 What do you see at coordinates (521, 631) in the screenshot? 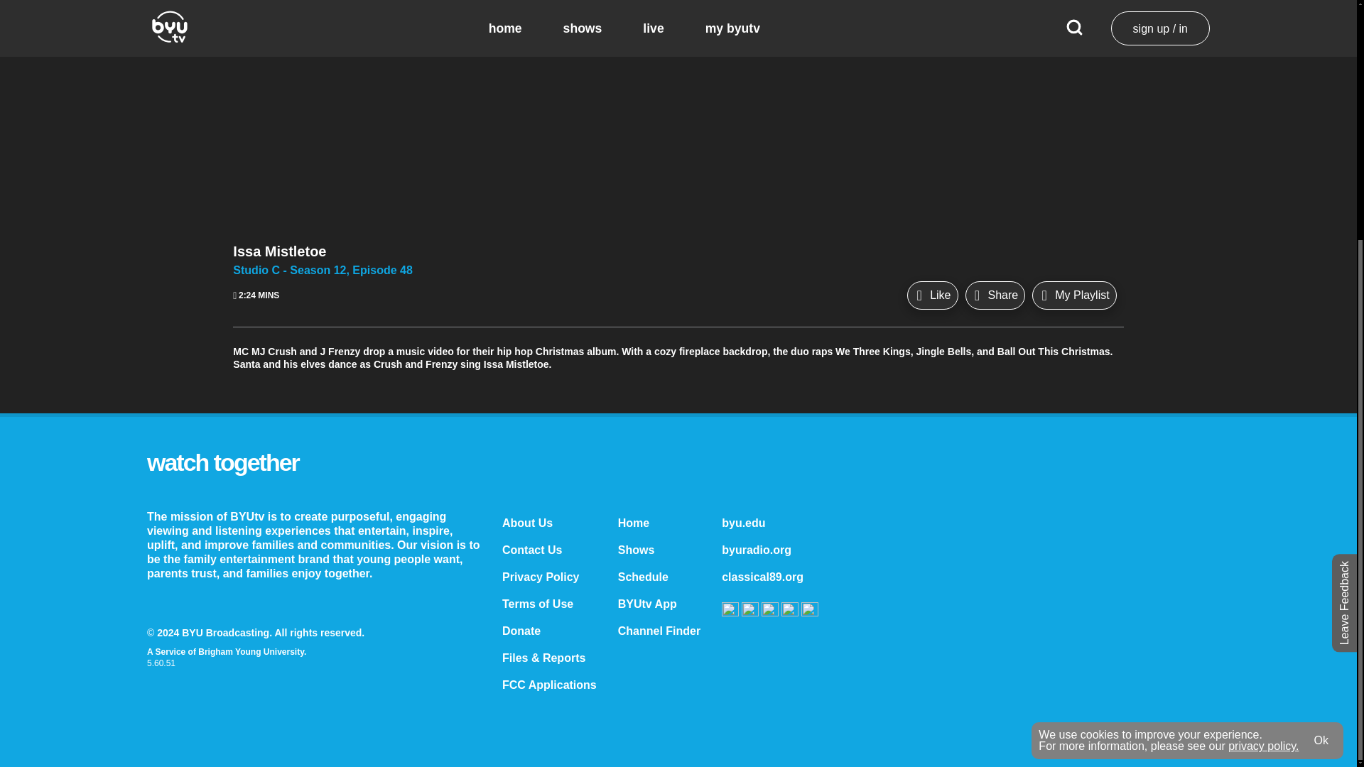
I see `Donate` at bounding box center [521, 631].